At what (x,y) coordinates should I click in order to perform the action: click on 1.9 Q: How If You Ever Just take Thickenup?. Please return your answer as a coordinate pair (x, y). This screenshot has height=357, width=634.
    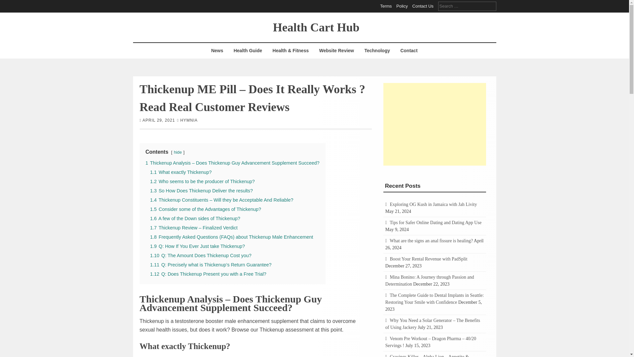
    Looking at the image, I should click on (197, 246).